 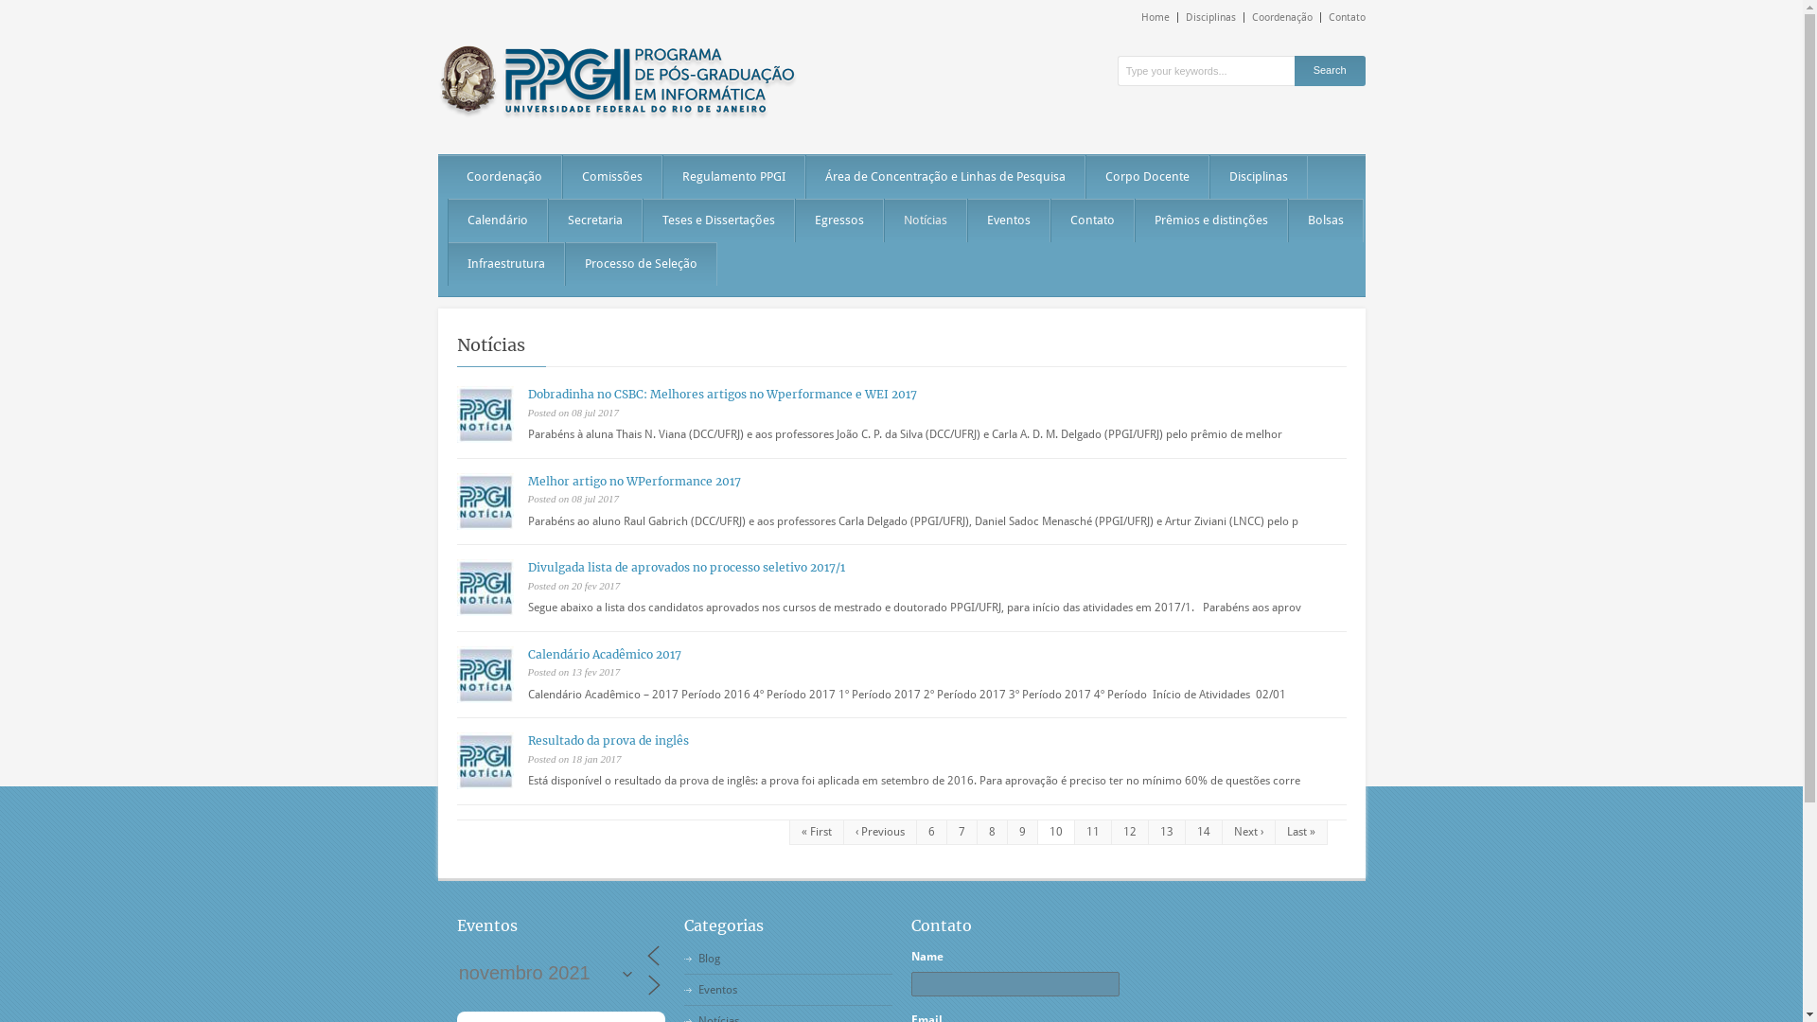 What do you see at coordinates (710, 959) in the screenshot?
I see `Blog` at bounding box center [710, 959].